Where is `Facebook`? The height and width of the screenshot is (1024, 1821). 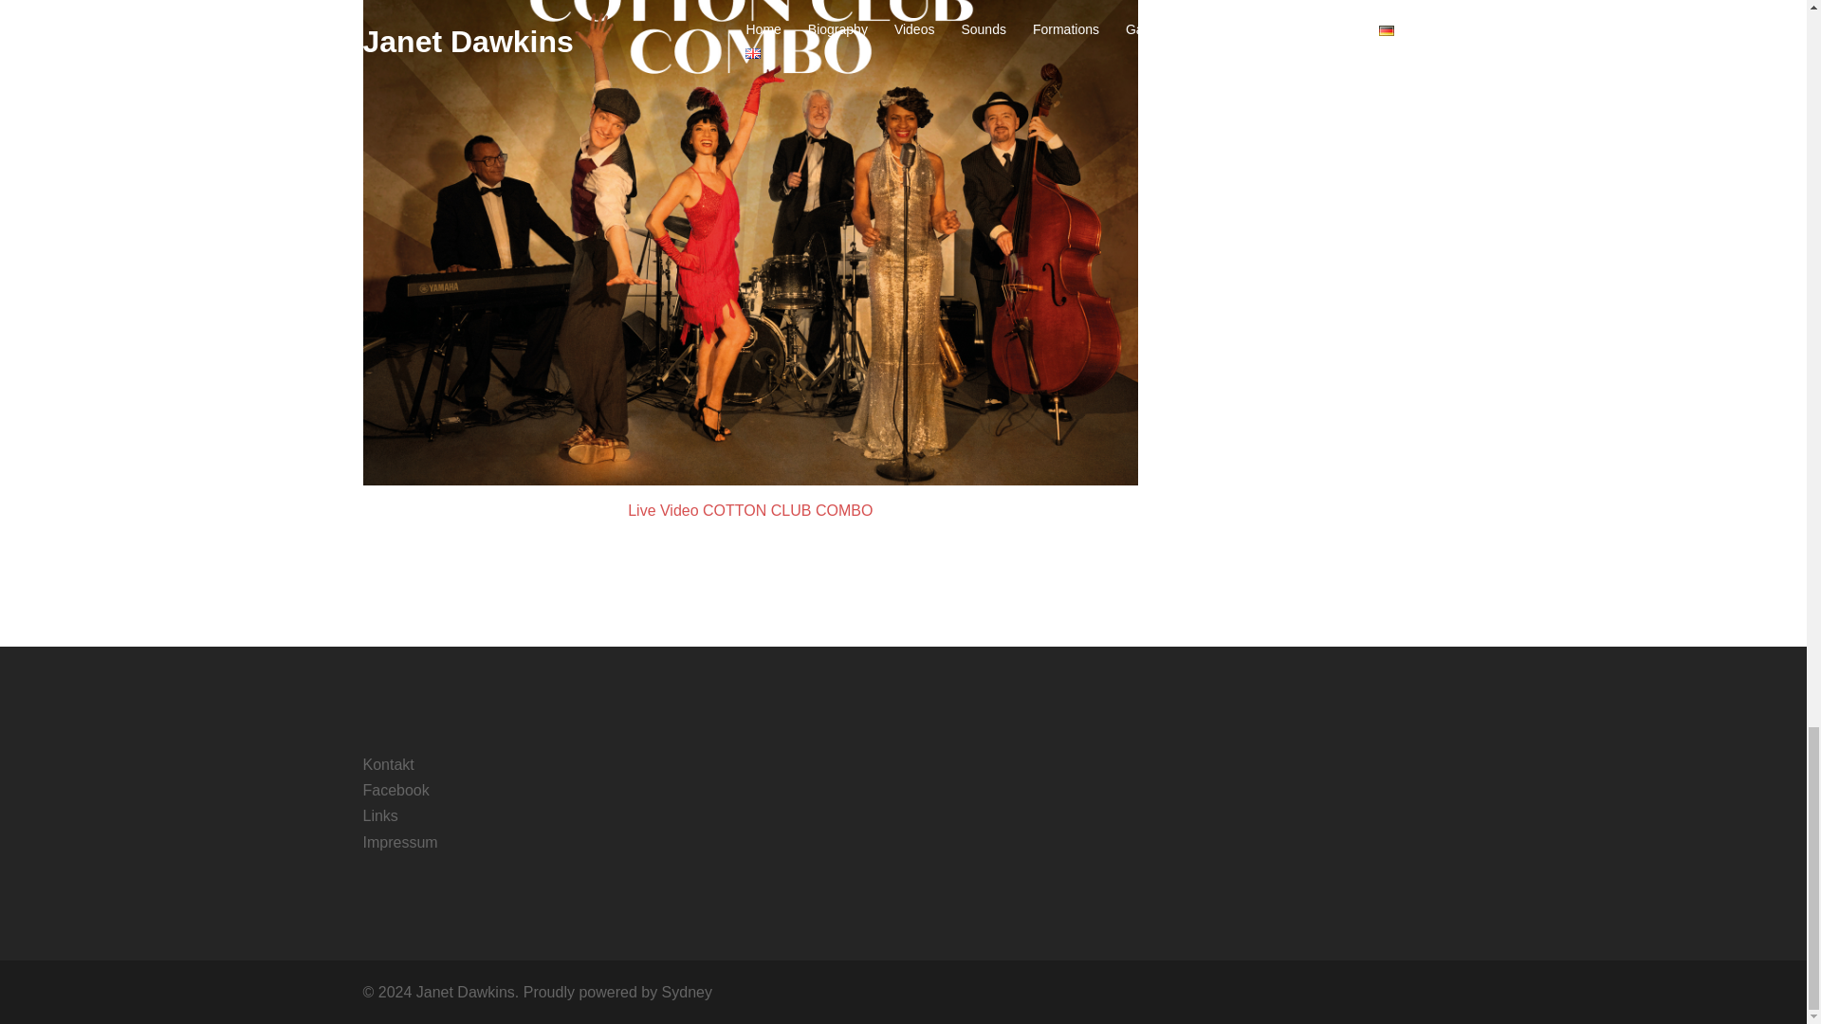
Facebook is located at coordinates (395, 791).